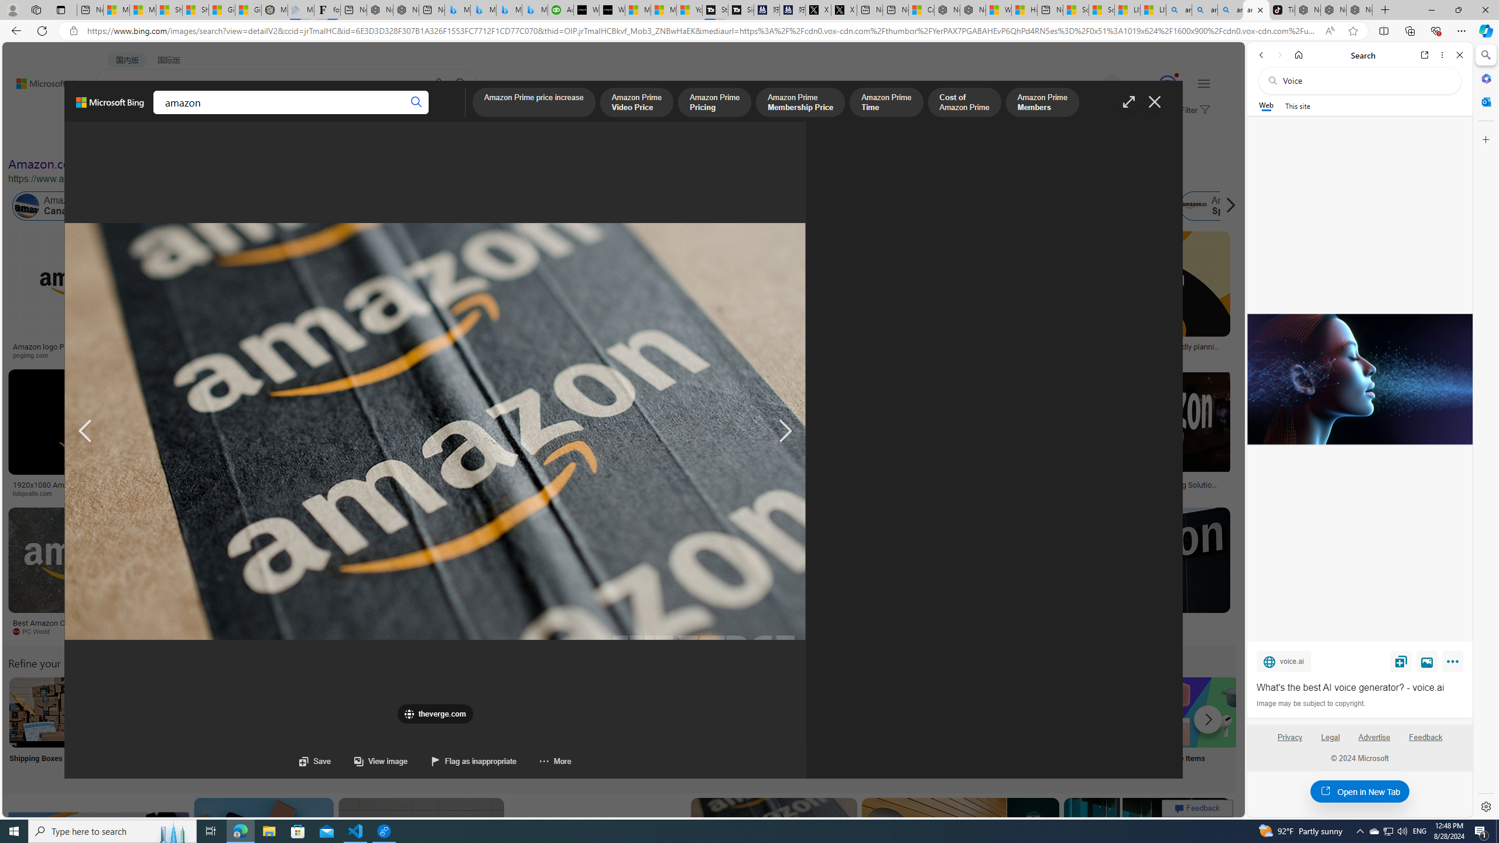 This screenshot has width=1499, height=843. I want to click on Amazon Online Shopping Homepage, so click(894, 712).